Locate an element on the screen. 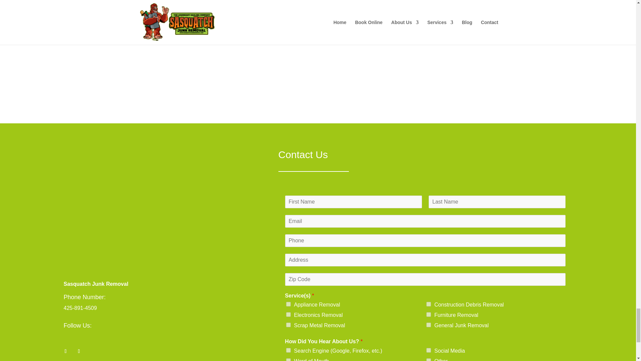 The height and width of the screenshot is (361, 641). Appliance Removal is located at coordinates (288, 304).